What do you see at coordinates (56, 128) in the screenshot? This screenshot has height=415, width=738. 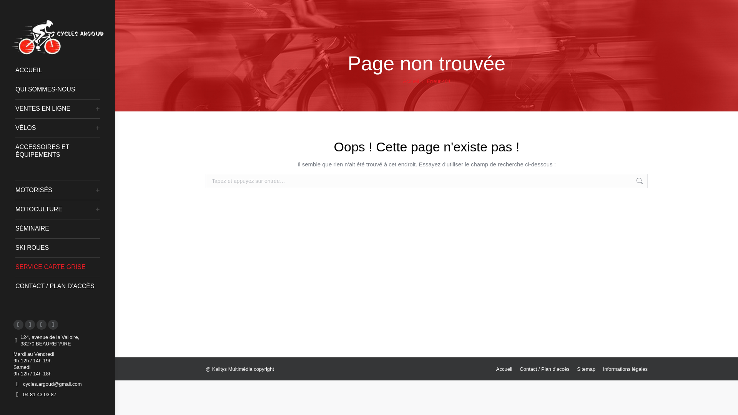 I see `velos` at bounding box center [56, 128].